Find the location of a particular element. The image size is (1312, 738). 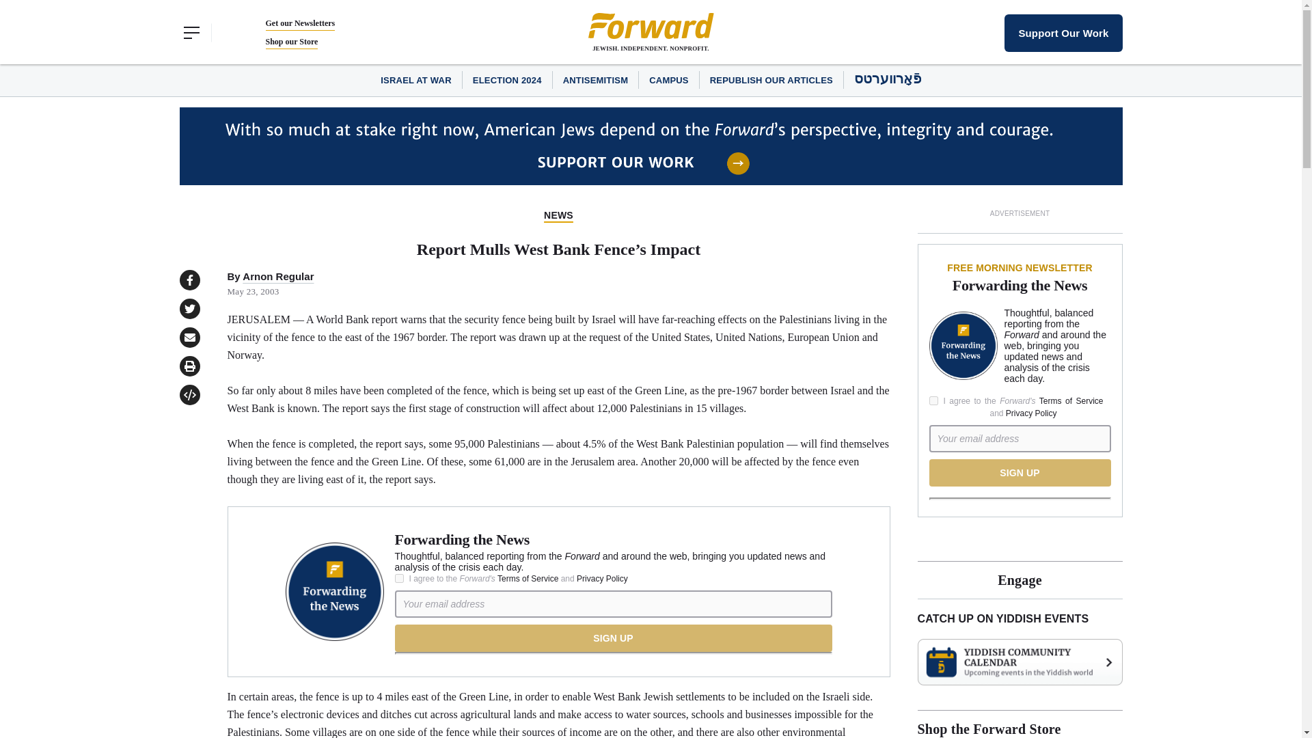

Support Our Work is located at coordinates (1063, 32).